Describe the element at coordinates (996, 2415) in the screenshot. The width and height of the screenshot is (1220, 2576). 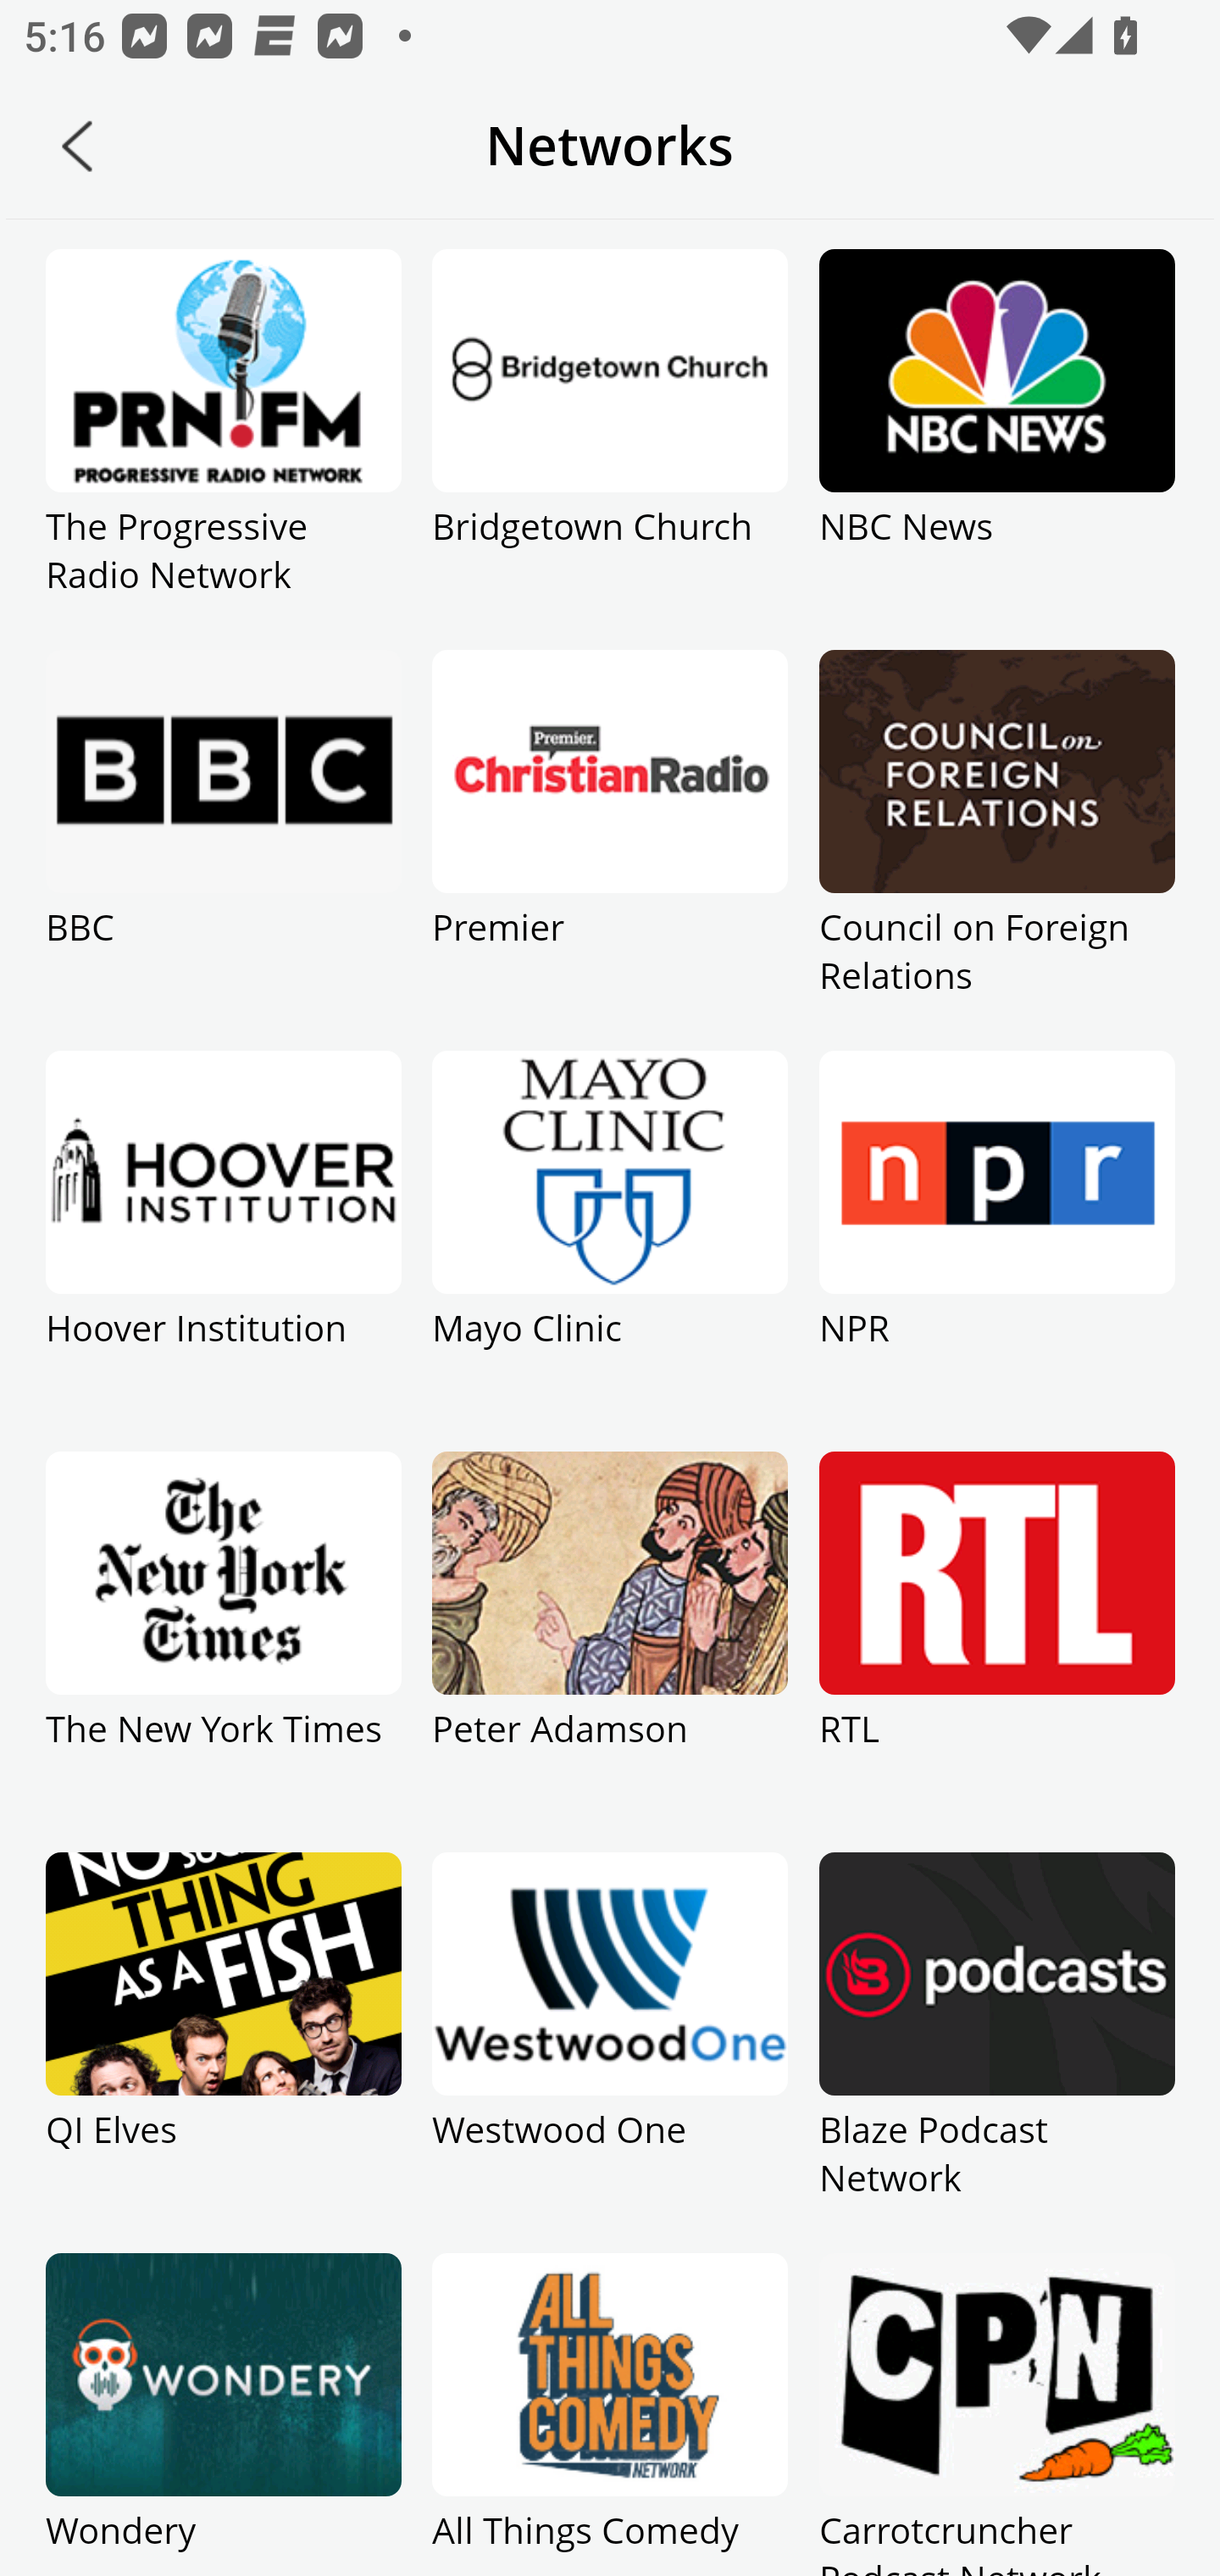
I see `Carrotcruncher Podcast Network` at that location.